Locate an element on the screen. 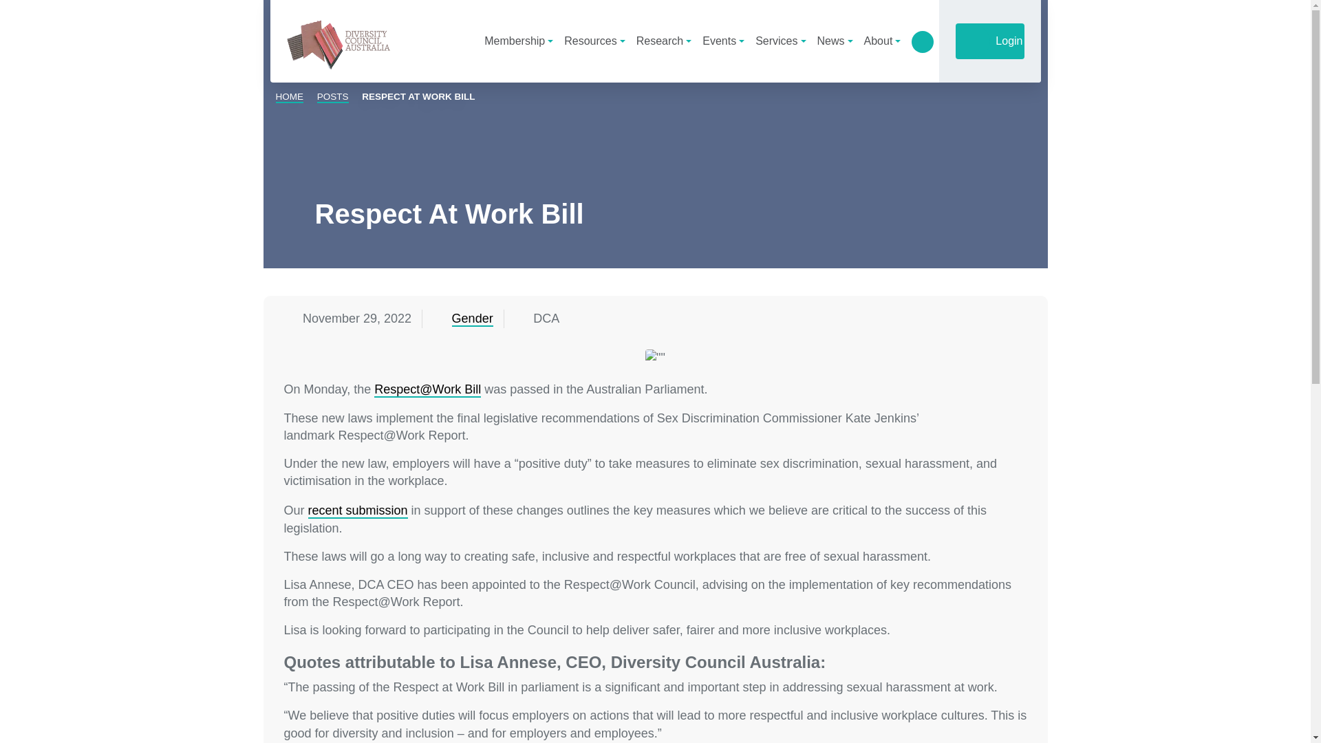  Membership is located at coordinates (519, 41).